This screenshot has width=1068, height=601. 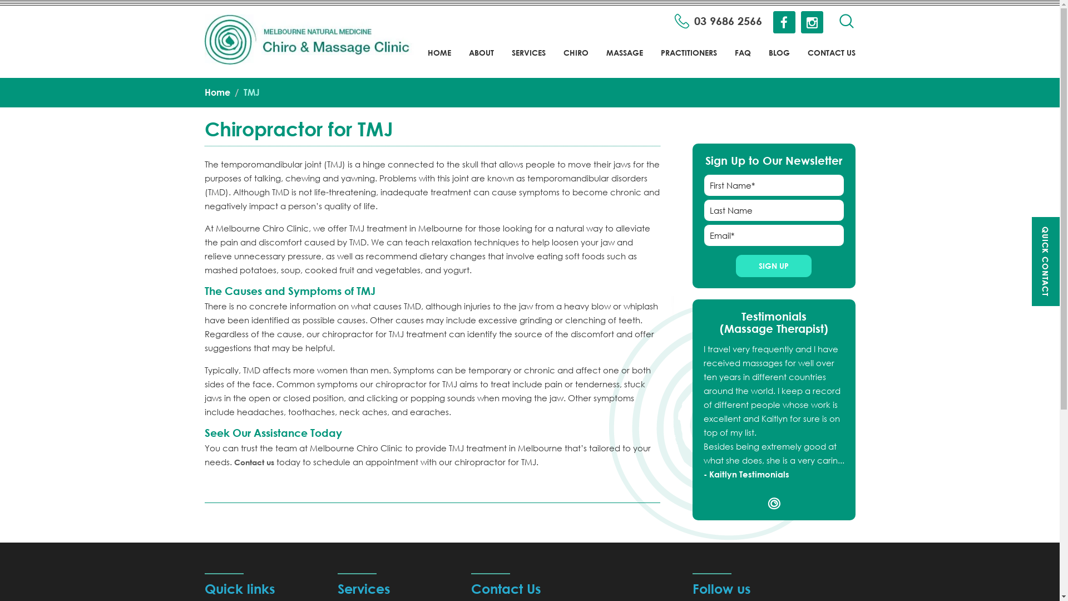 What do you see at coordinates (784, 24) in the screenshot?
I see `Facebook` at bounding box center [784, 24].